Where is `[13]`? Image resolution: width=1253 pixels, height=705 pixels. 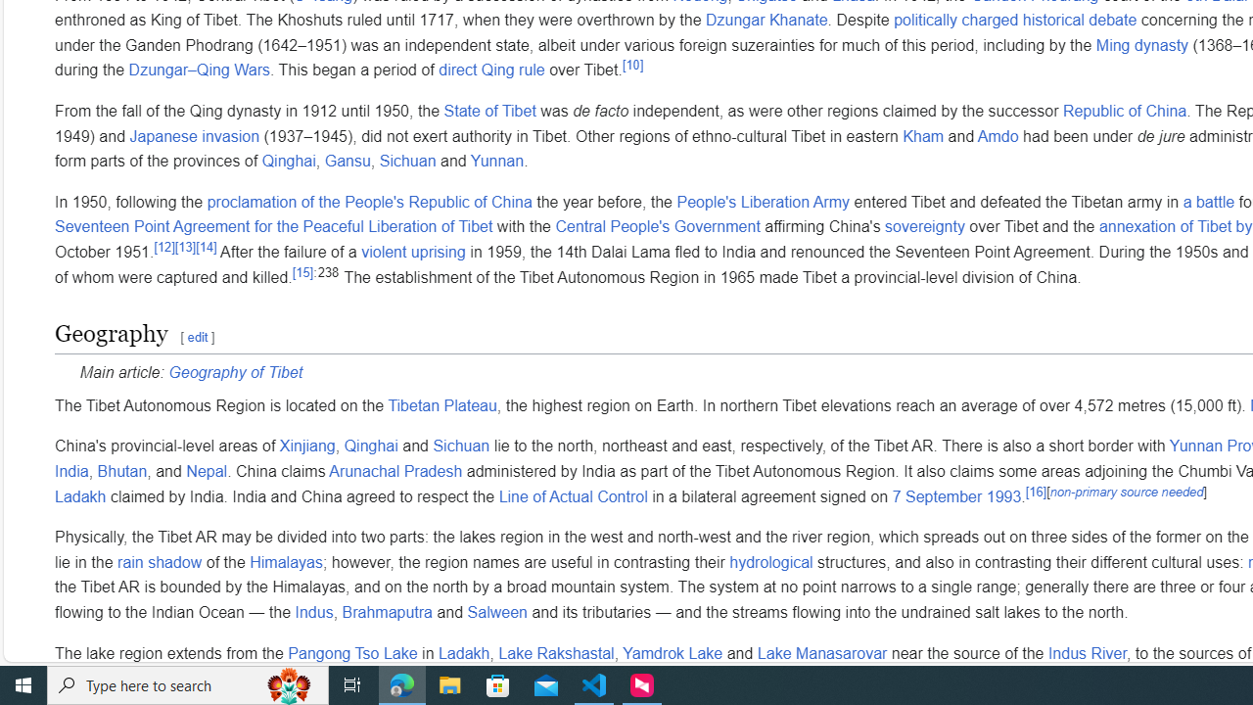 [13] is located at coordinates (184, 247).